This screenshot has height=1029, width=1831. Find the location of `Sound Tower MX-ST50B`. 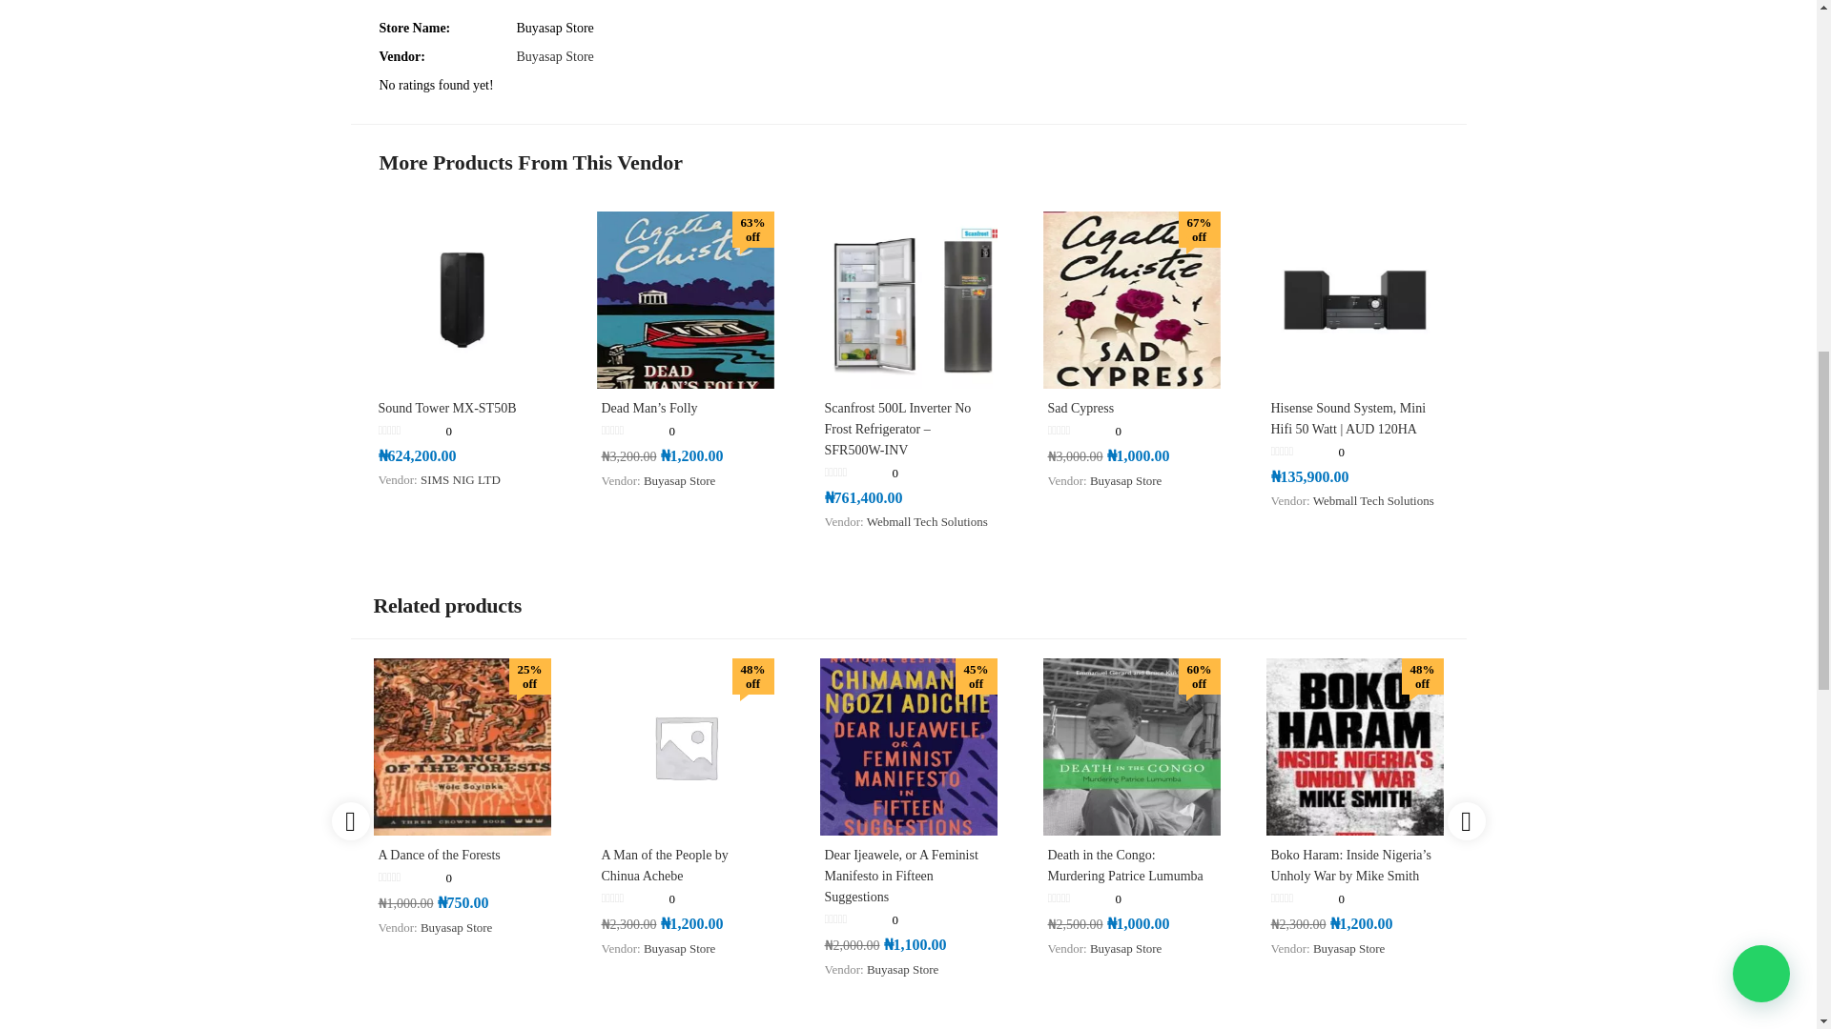

Sound Tower MX-ST50B is located at coordinates (462, 299).